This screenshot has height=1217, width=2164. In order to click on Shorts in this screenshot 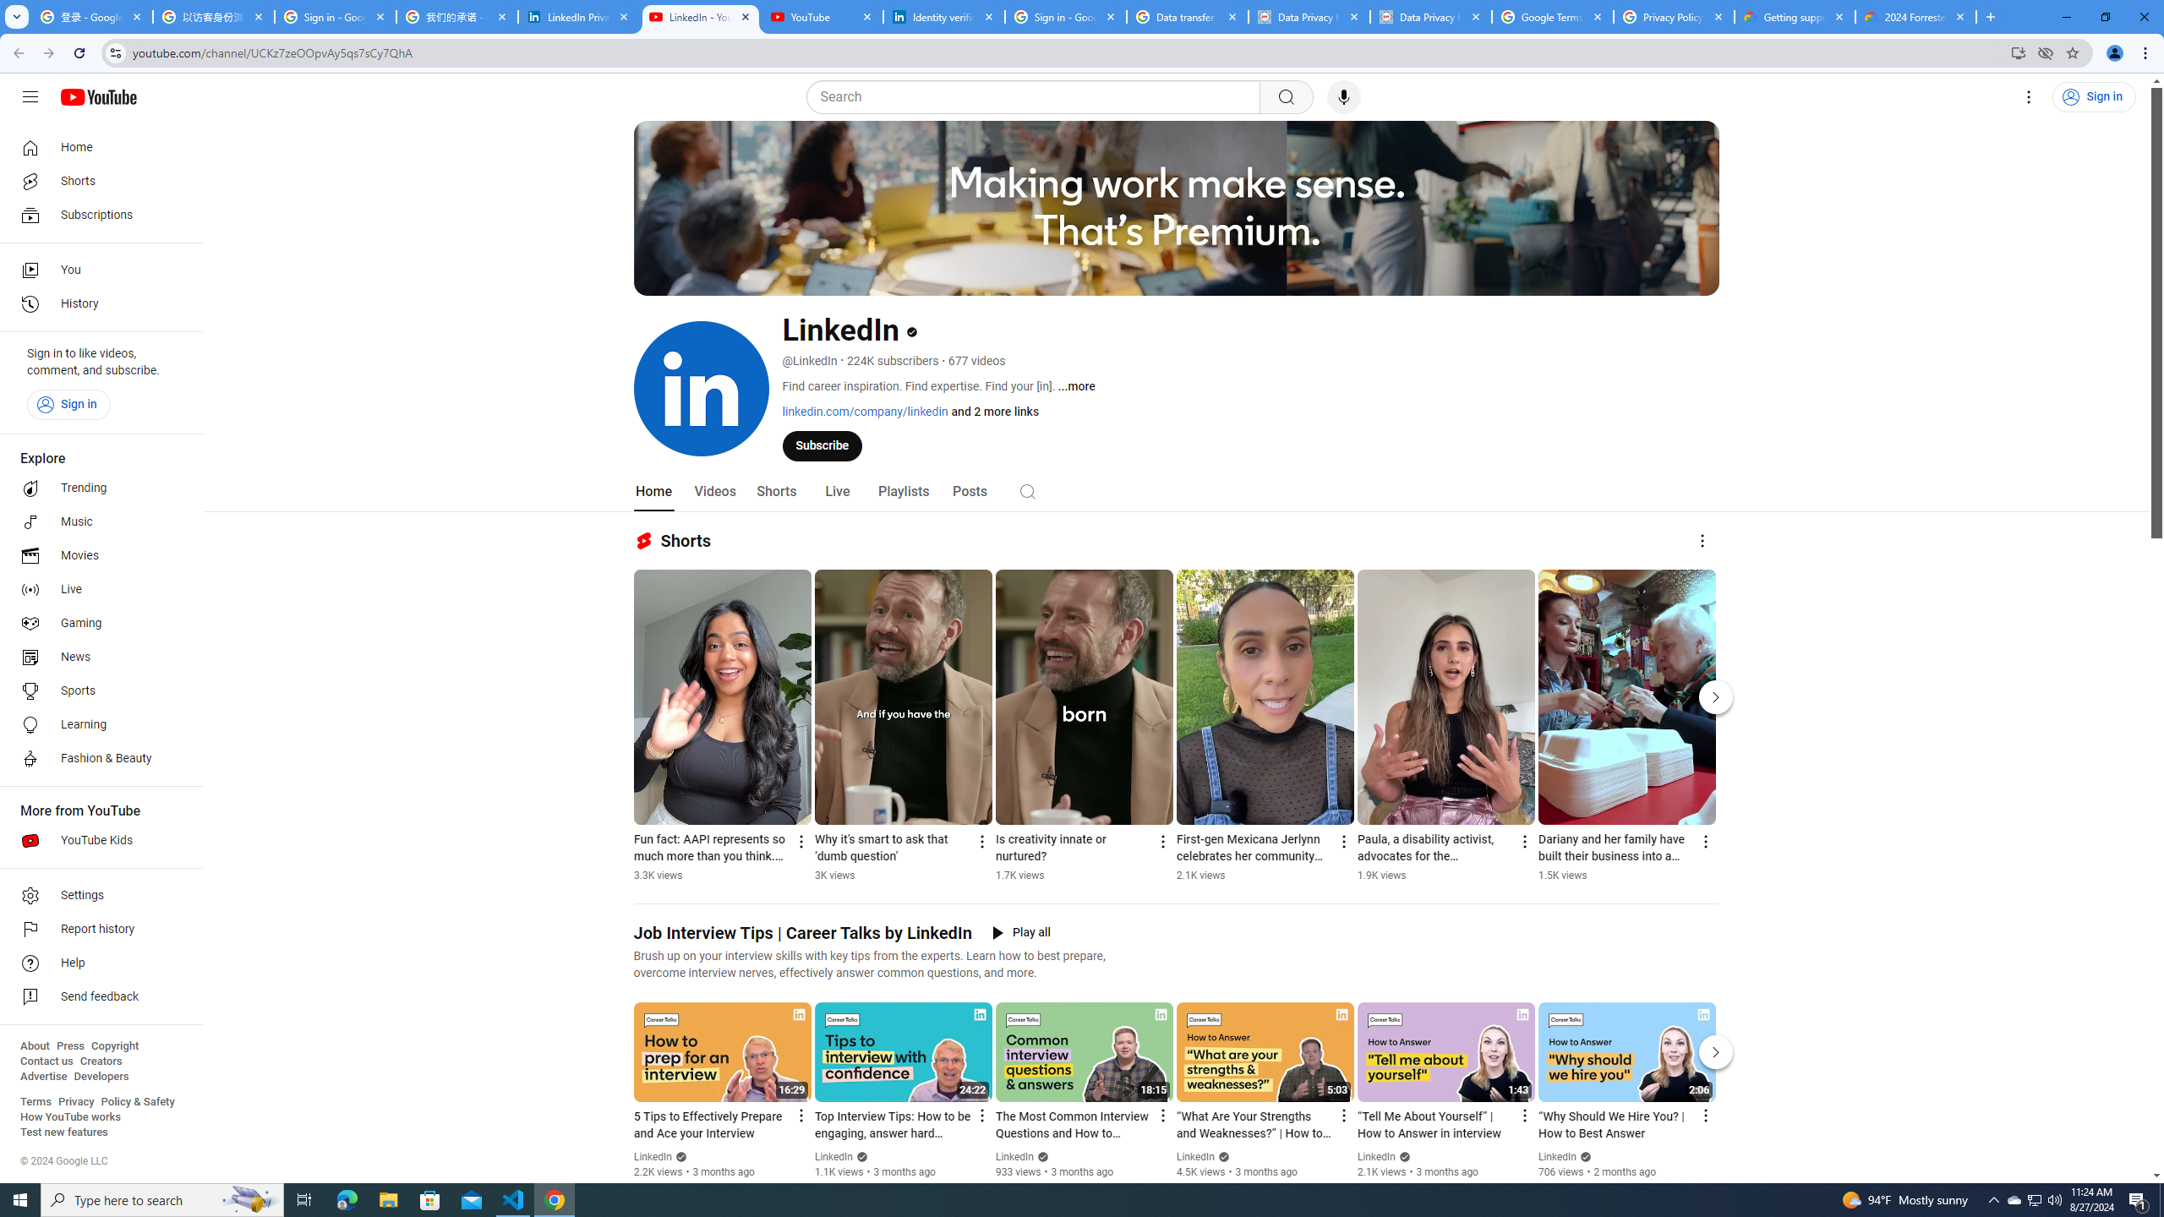, I will do `click(96, 181)`.